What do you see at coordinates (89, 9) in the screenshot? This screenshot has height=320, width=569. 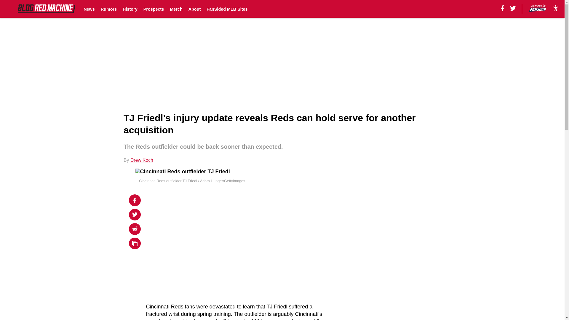 I see `News` at bounding box center [89, 9].